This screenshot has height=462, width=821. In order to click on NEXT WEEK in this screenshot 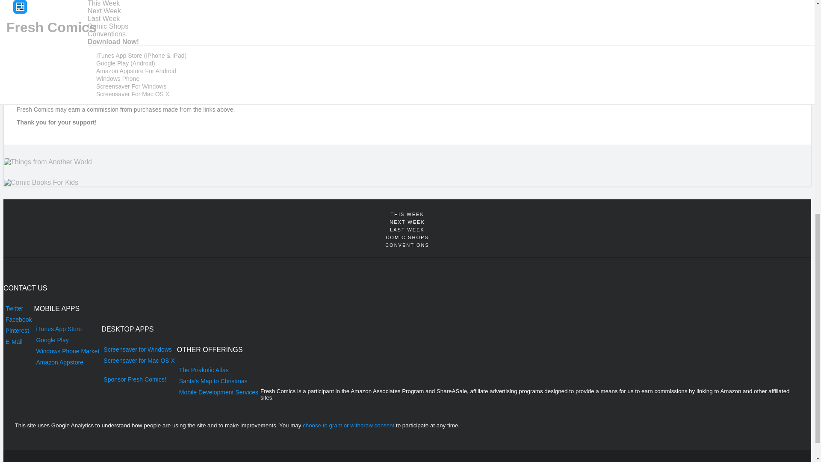, I will do `click(407, 222)`.